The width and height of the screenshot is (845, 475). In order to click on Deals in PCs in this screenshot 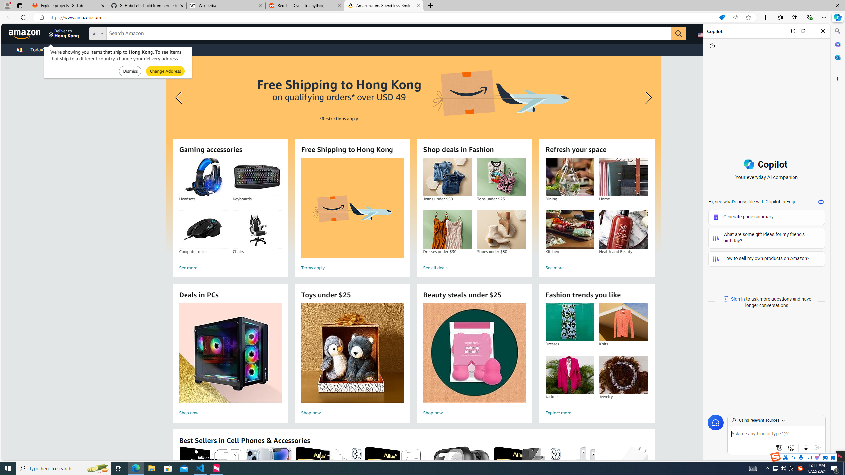, I will do `click(230, 353)`.